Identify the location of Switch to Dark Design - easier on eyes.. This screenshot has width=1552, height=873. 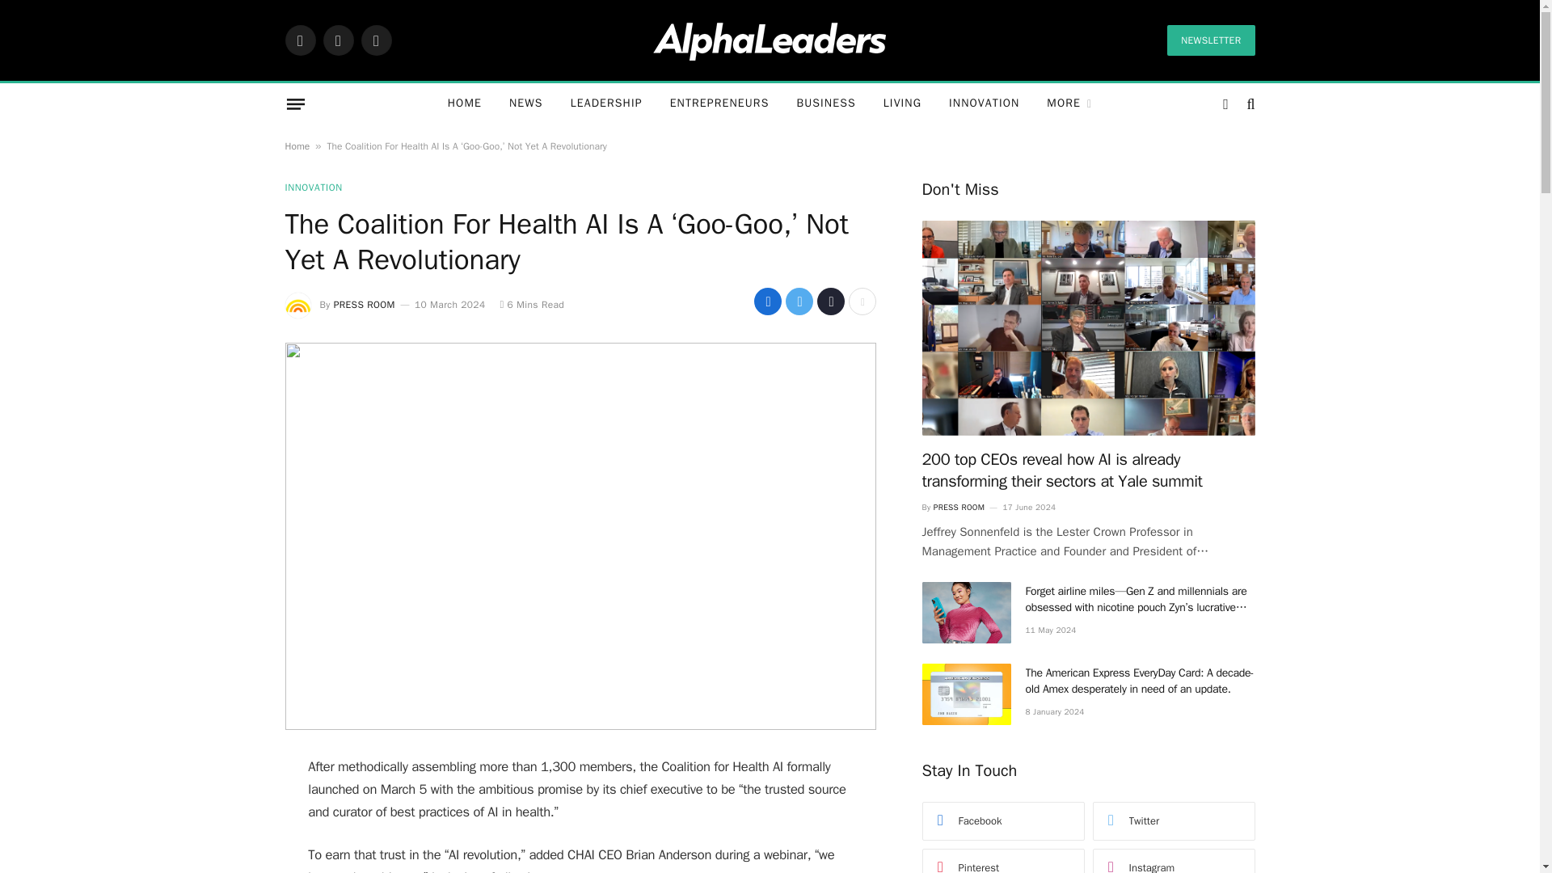
(1225, 103).